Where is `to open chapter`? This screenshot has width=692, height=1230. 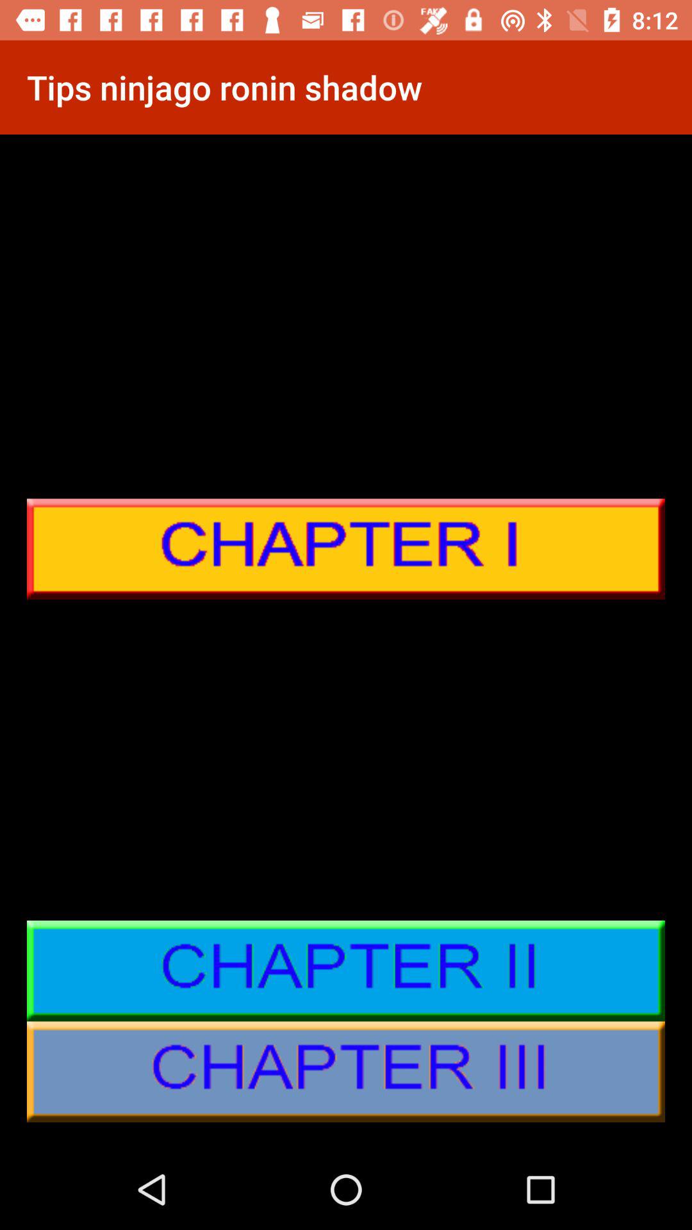 to open chapter is located at coordinates (346, 549).